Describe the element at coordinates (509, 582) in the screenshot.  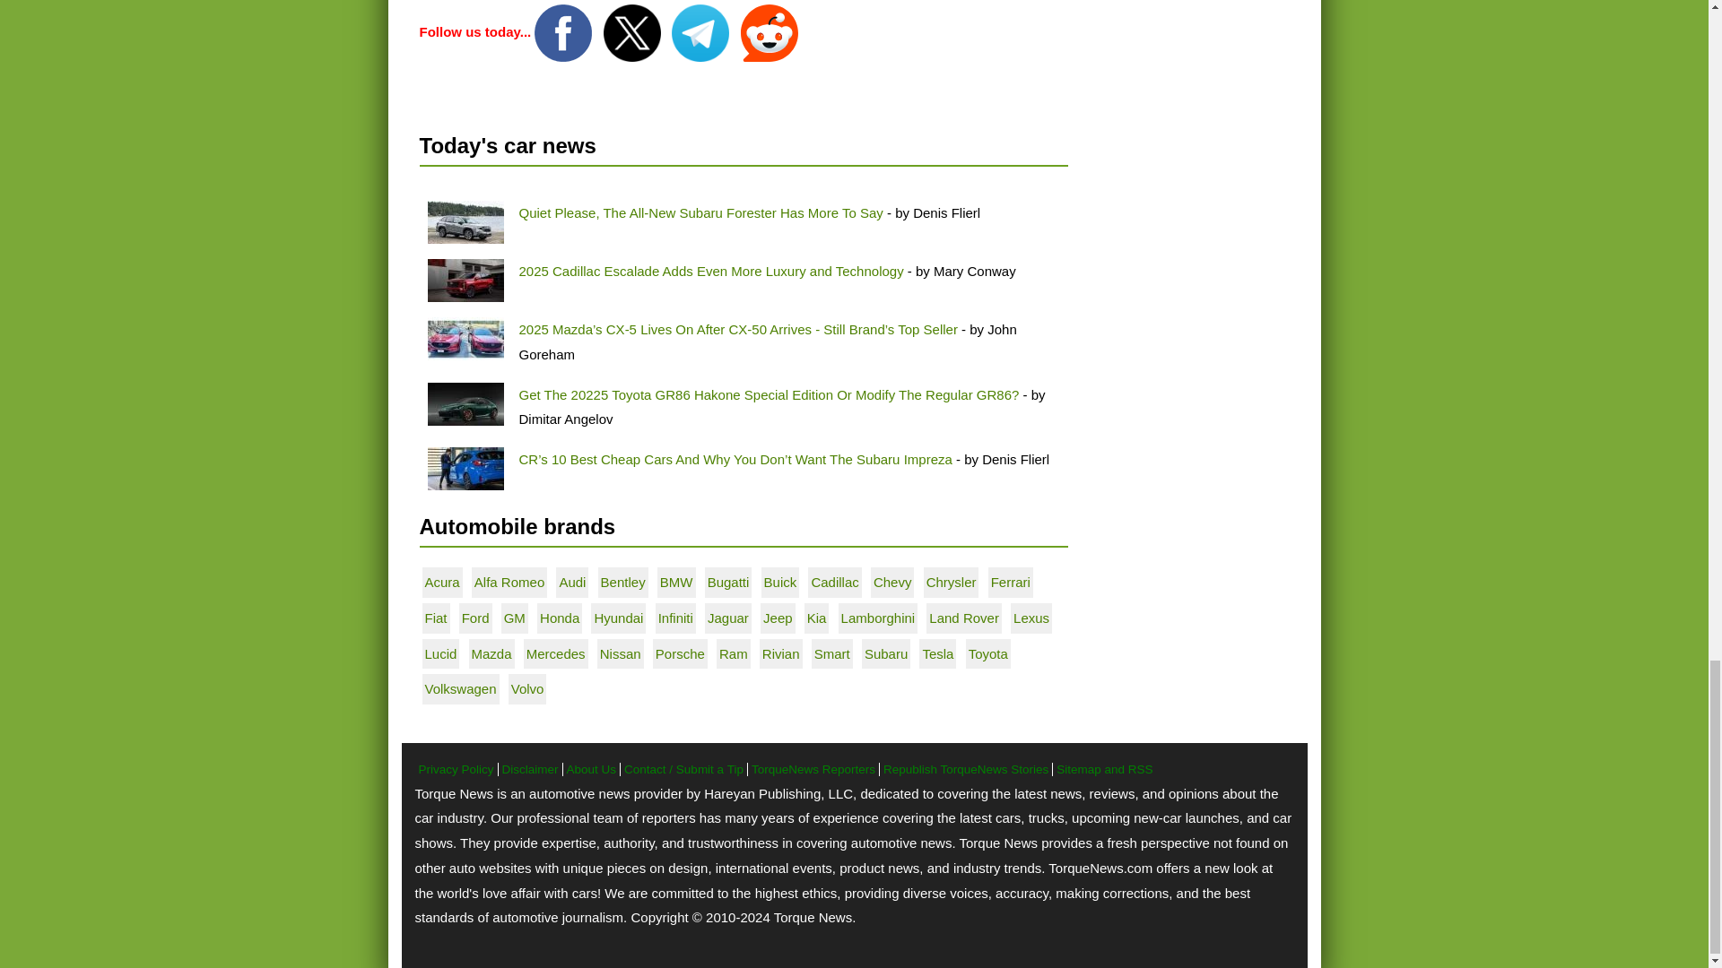
I see `Alfa Romeo` at that location.